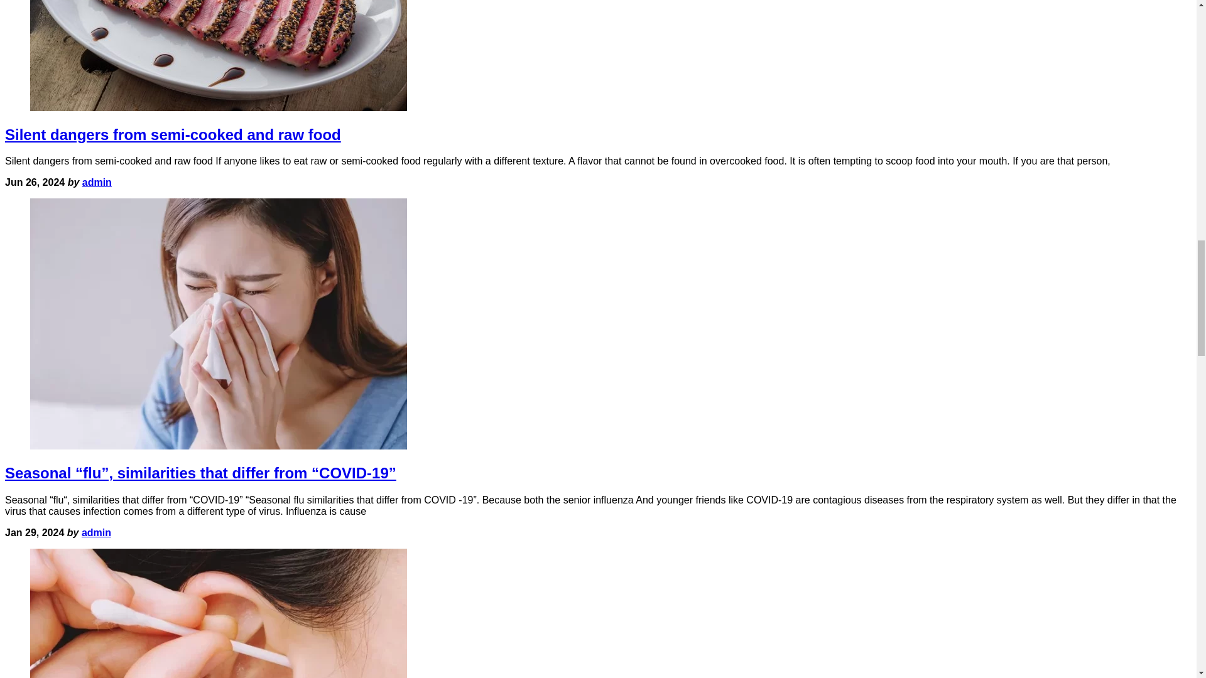 Image resolution: width=1206 pixels, height=678 pixels. I want to click on admin, so click(96, 532).